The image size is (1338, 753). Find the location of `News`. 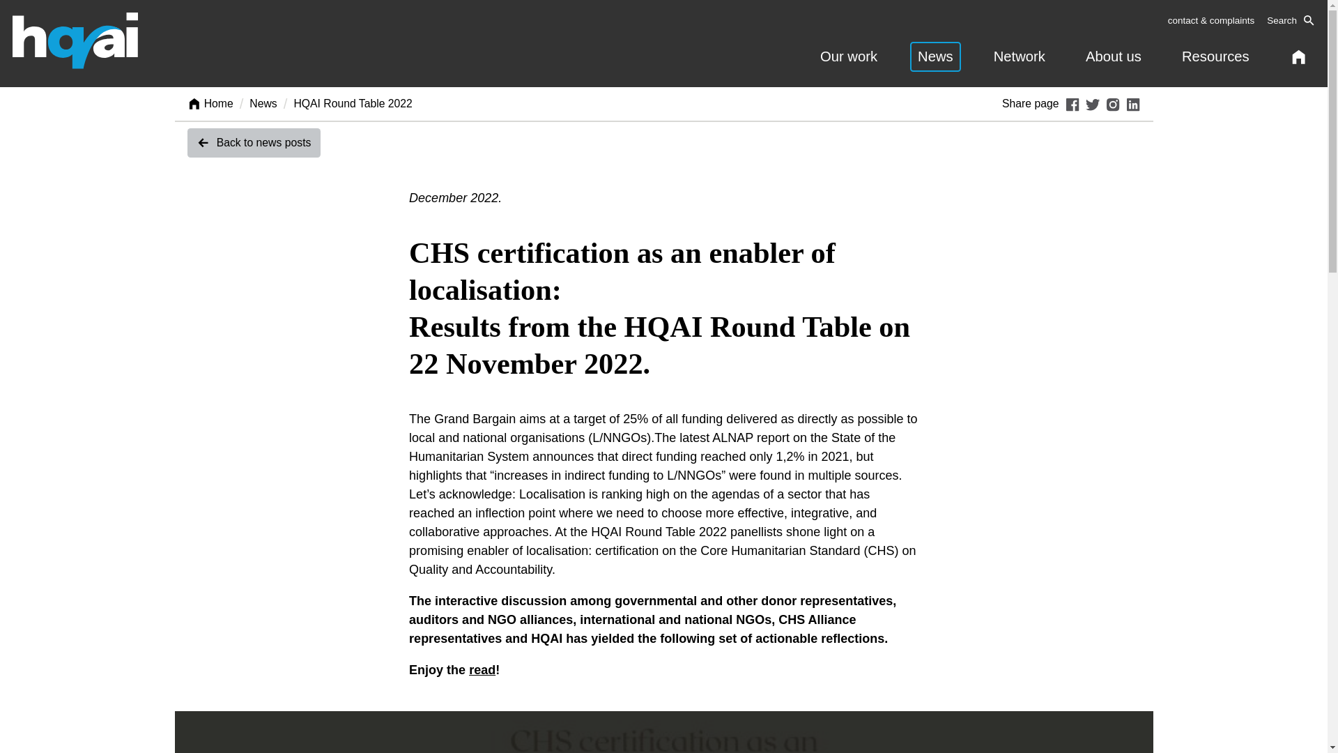

News is located at coordinates (263, 103).